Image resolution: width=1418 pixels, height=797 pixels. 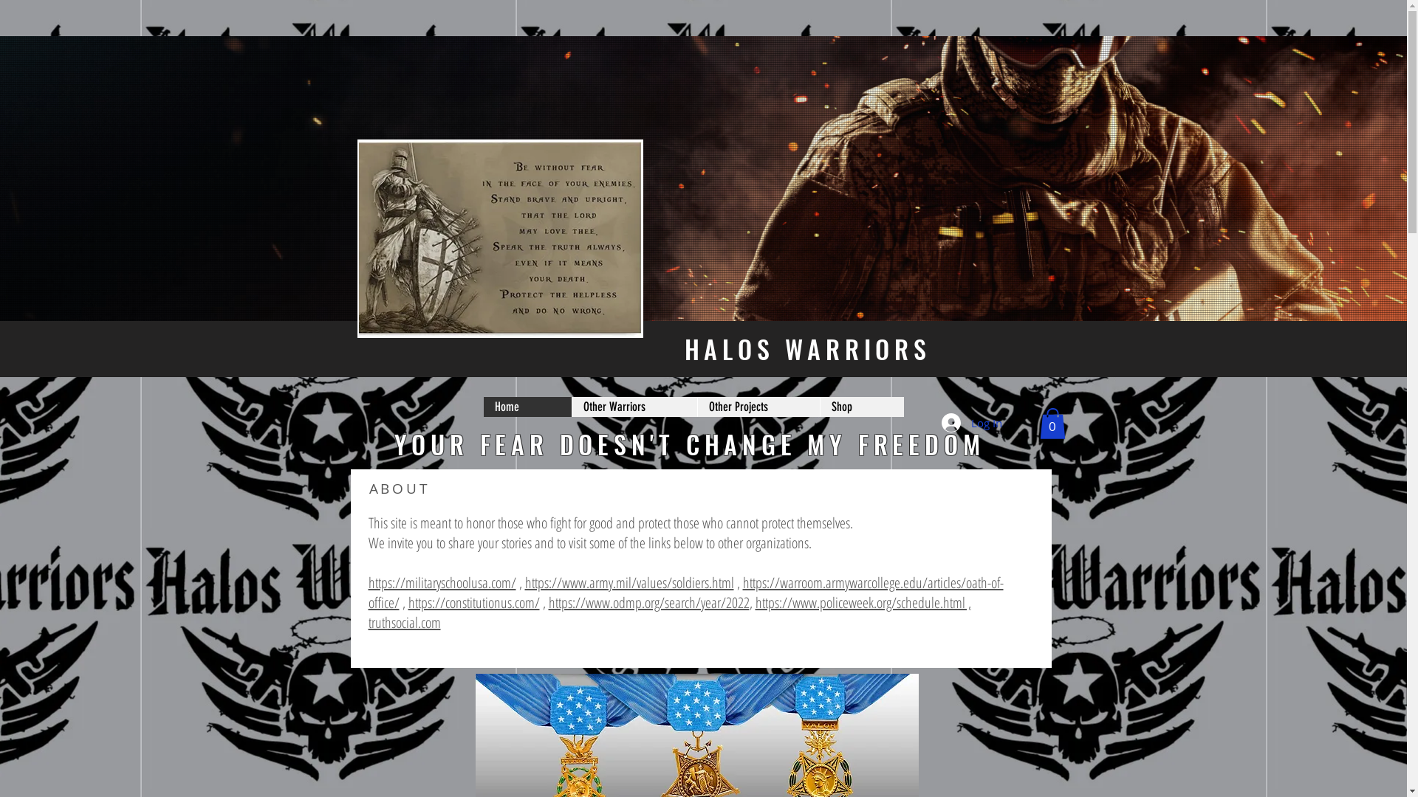 I want to click on https://militaryschoolusa.com/, so click(x=442, y=583).